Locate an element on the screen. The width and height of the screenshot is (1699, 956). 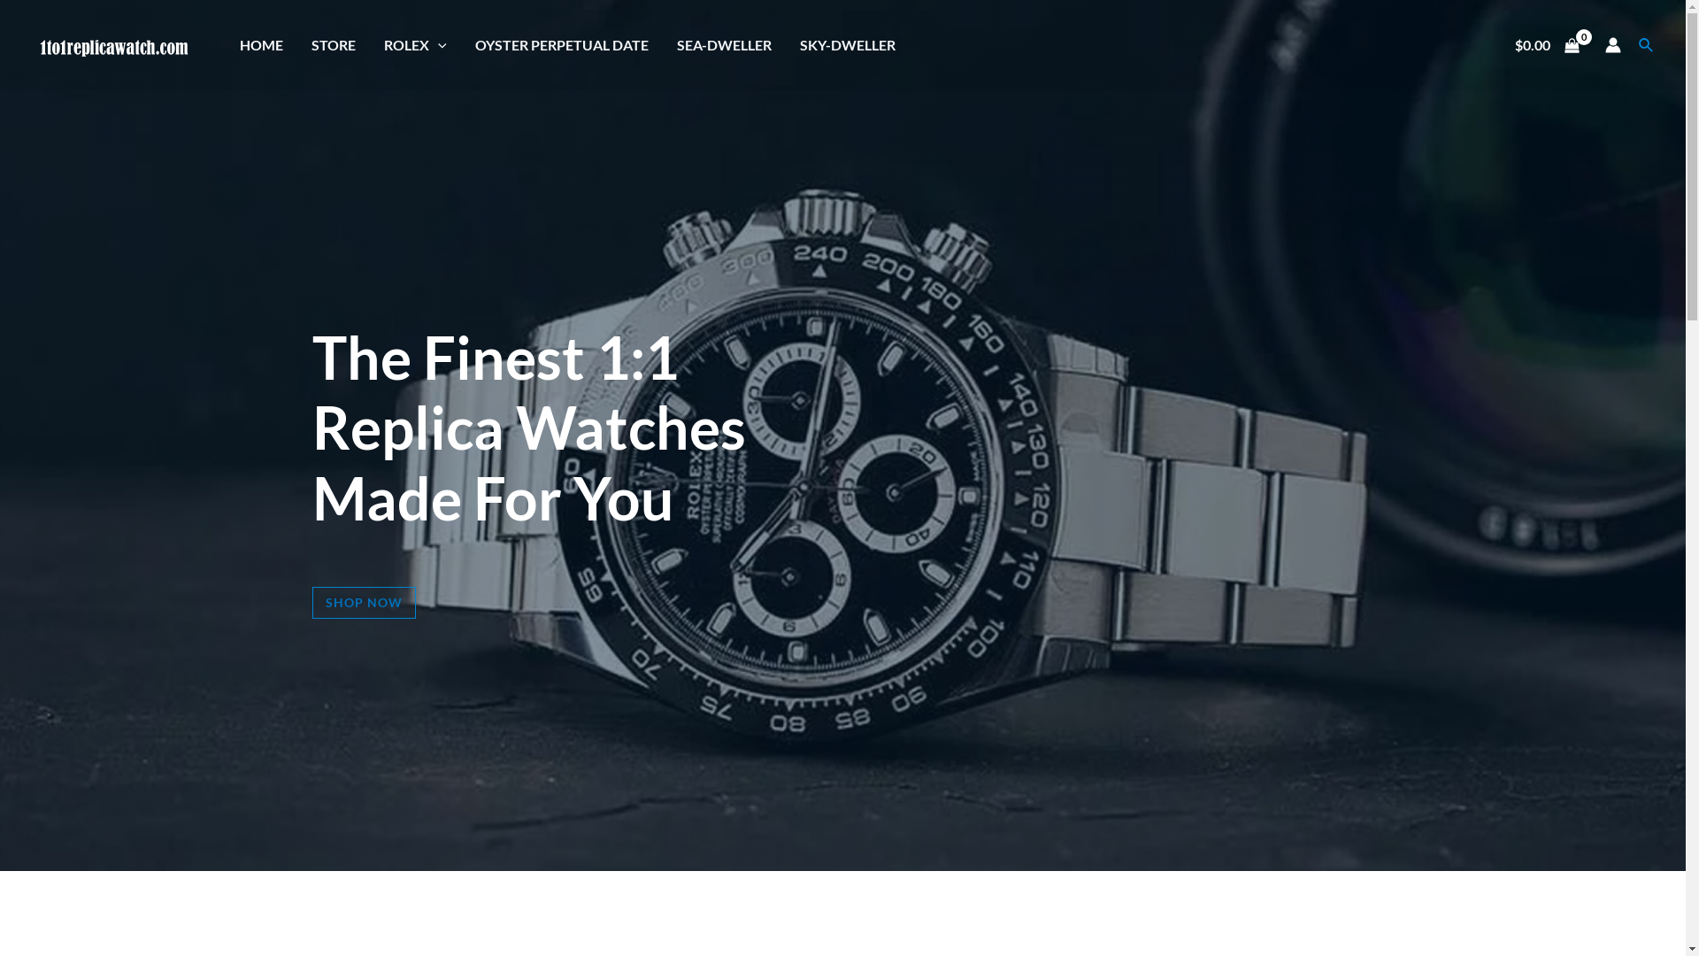
Search is located at coordinates (1647, 44).